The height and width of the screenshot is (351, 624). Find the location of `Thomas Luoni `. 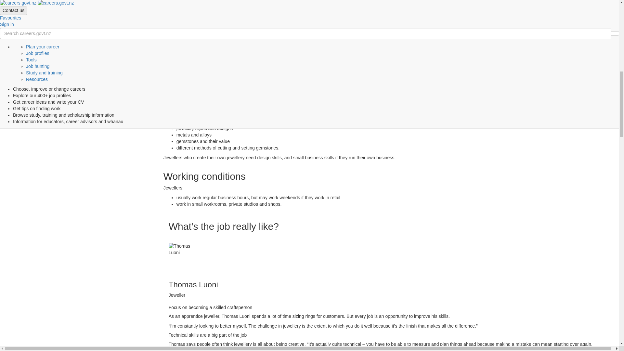

Thomas Luoni  is located at coordinates (184, 259).